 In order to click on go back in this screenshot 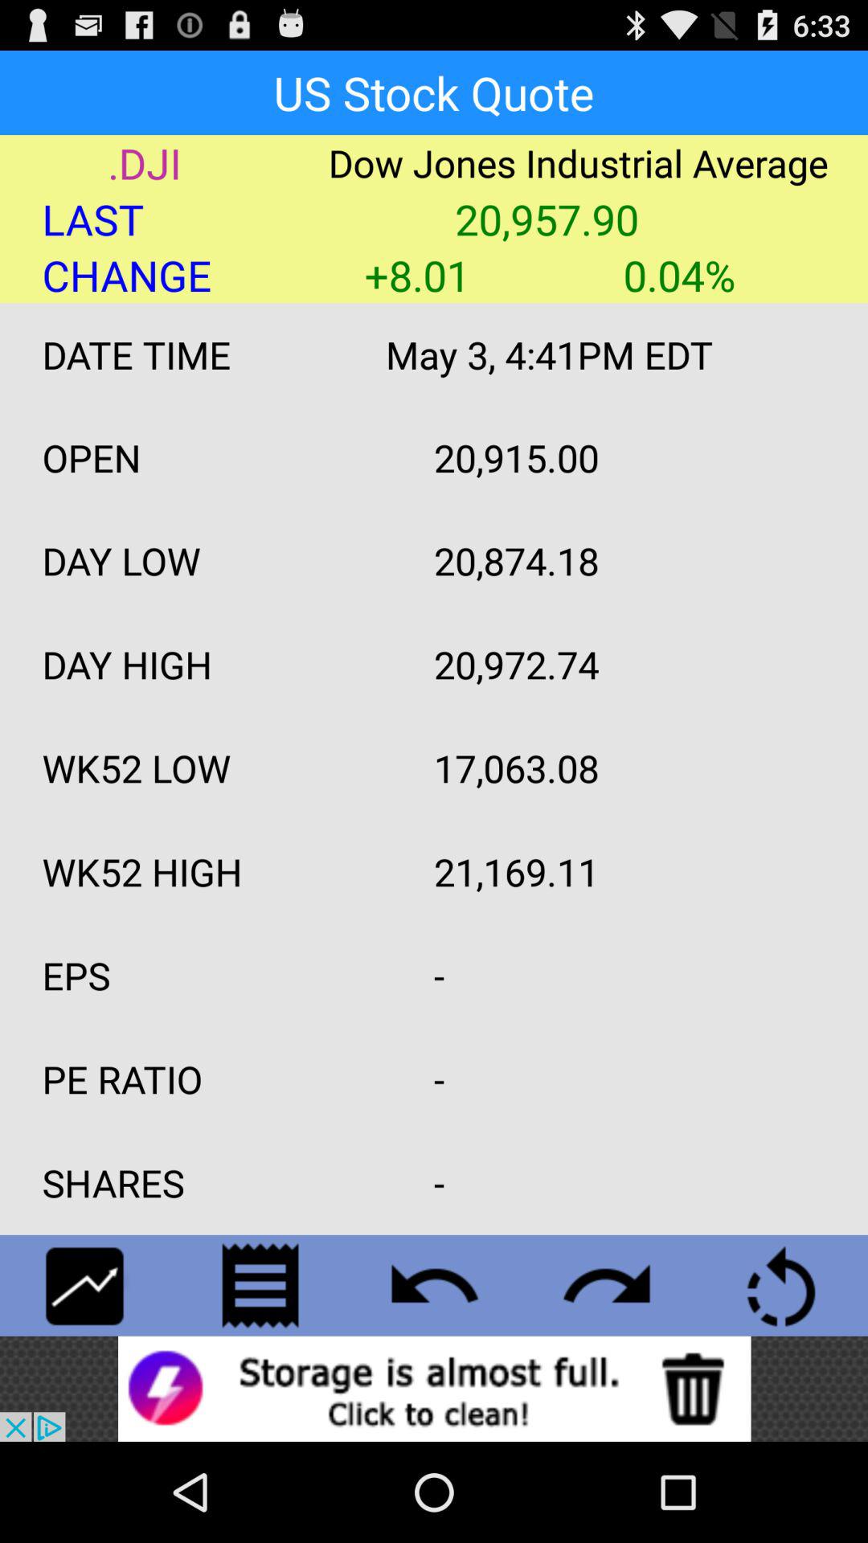, I will do `click(434, 1285)`.